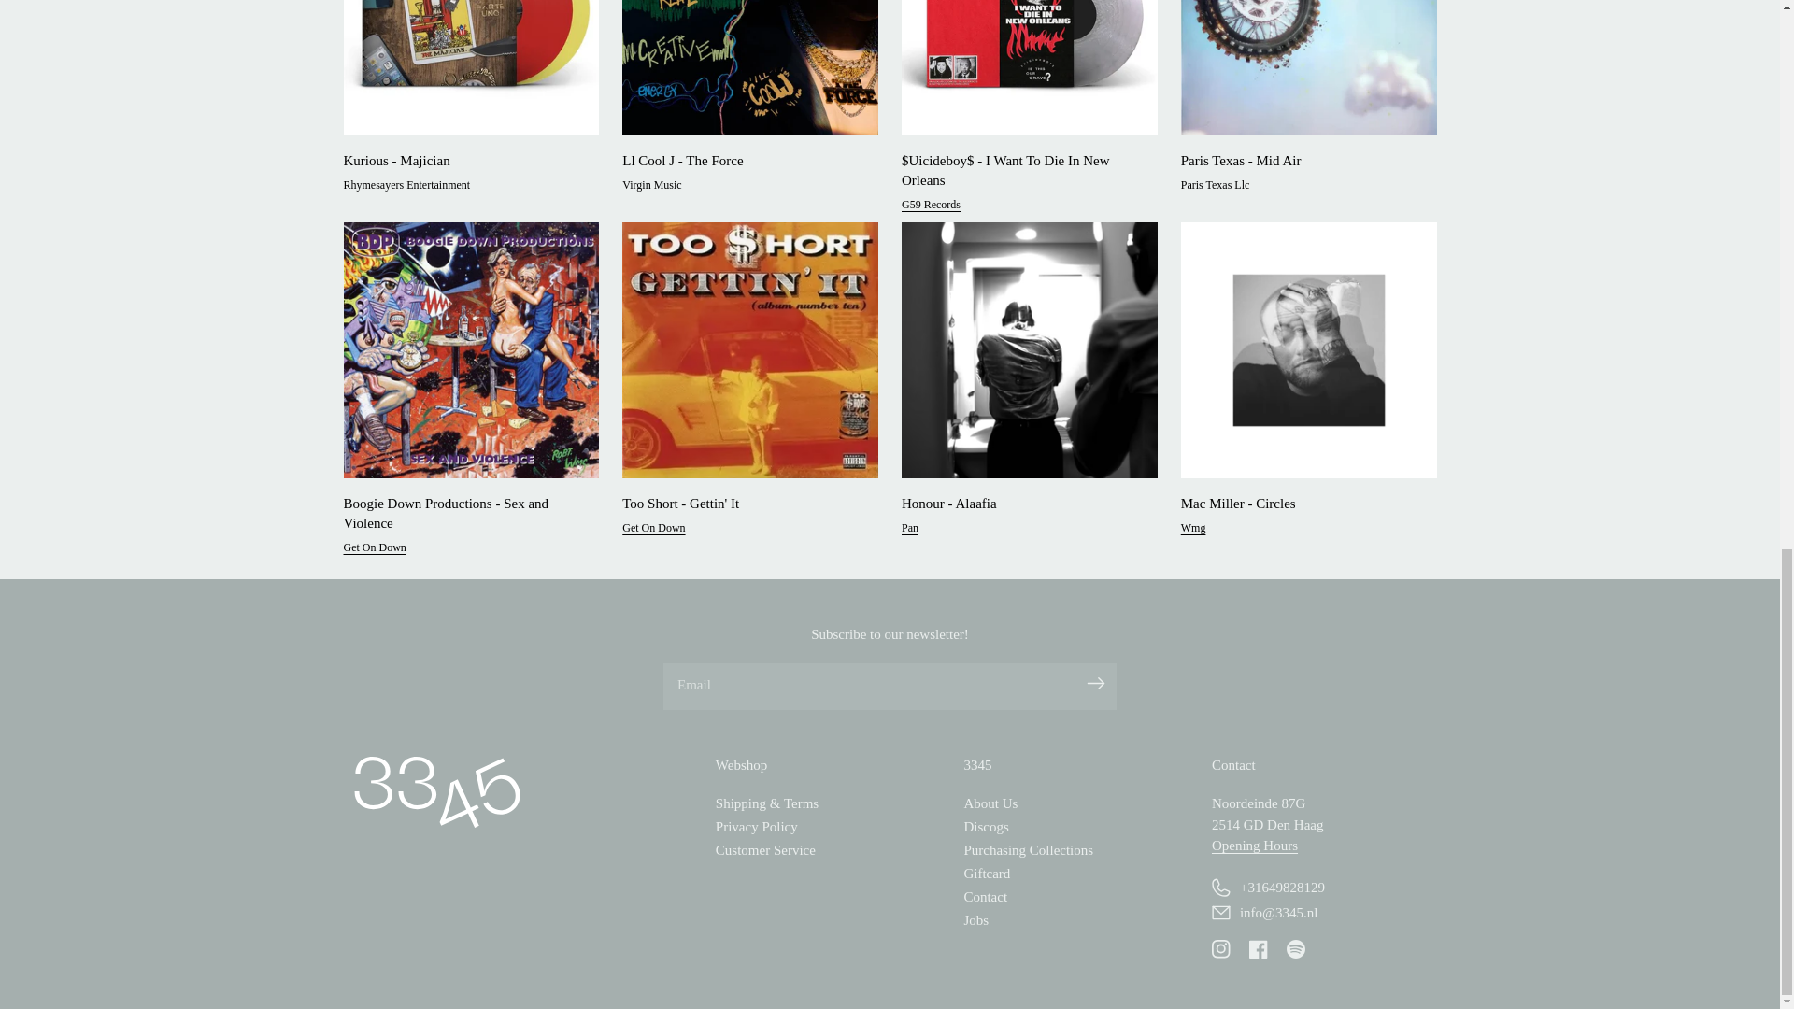 The image size is (1794, 1009). I want to click on Paris Texas - Mid Air, so click(1303, 161).